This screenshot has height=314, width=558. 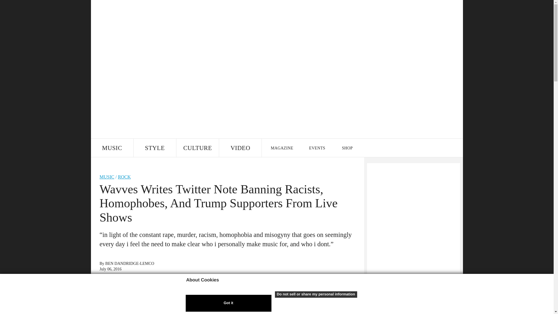 What do you see at coordinates (316, 294) in the screenshot?
I see `Do not sell or share my personal information` at bounding box center [316, 294].